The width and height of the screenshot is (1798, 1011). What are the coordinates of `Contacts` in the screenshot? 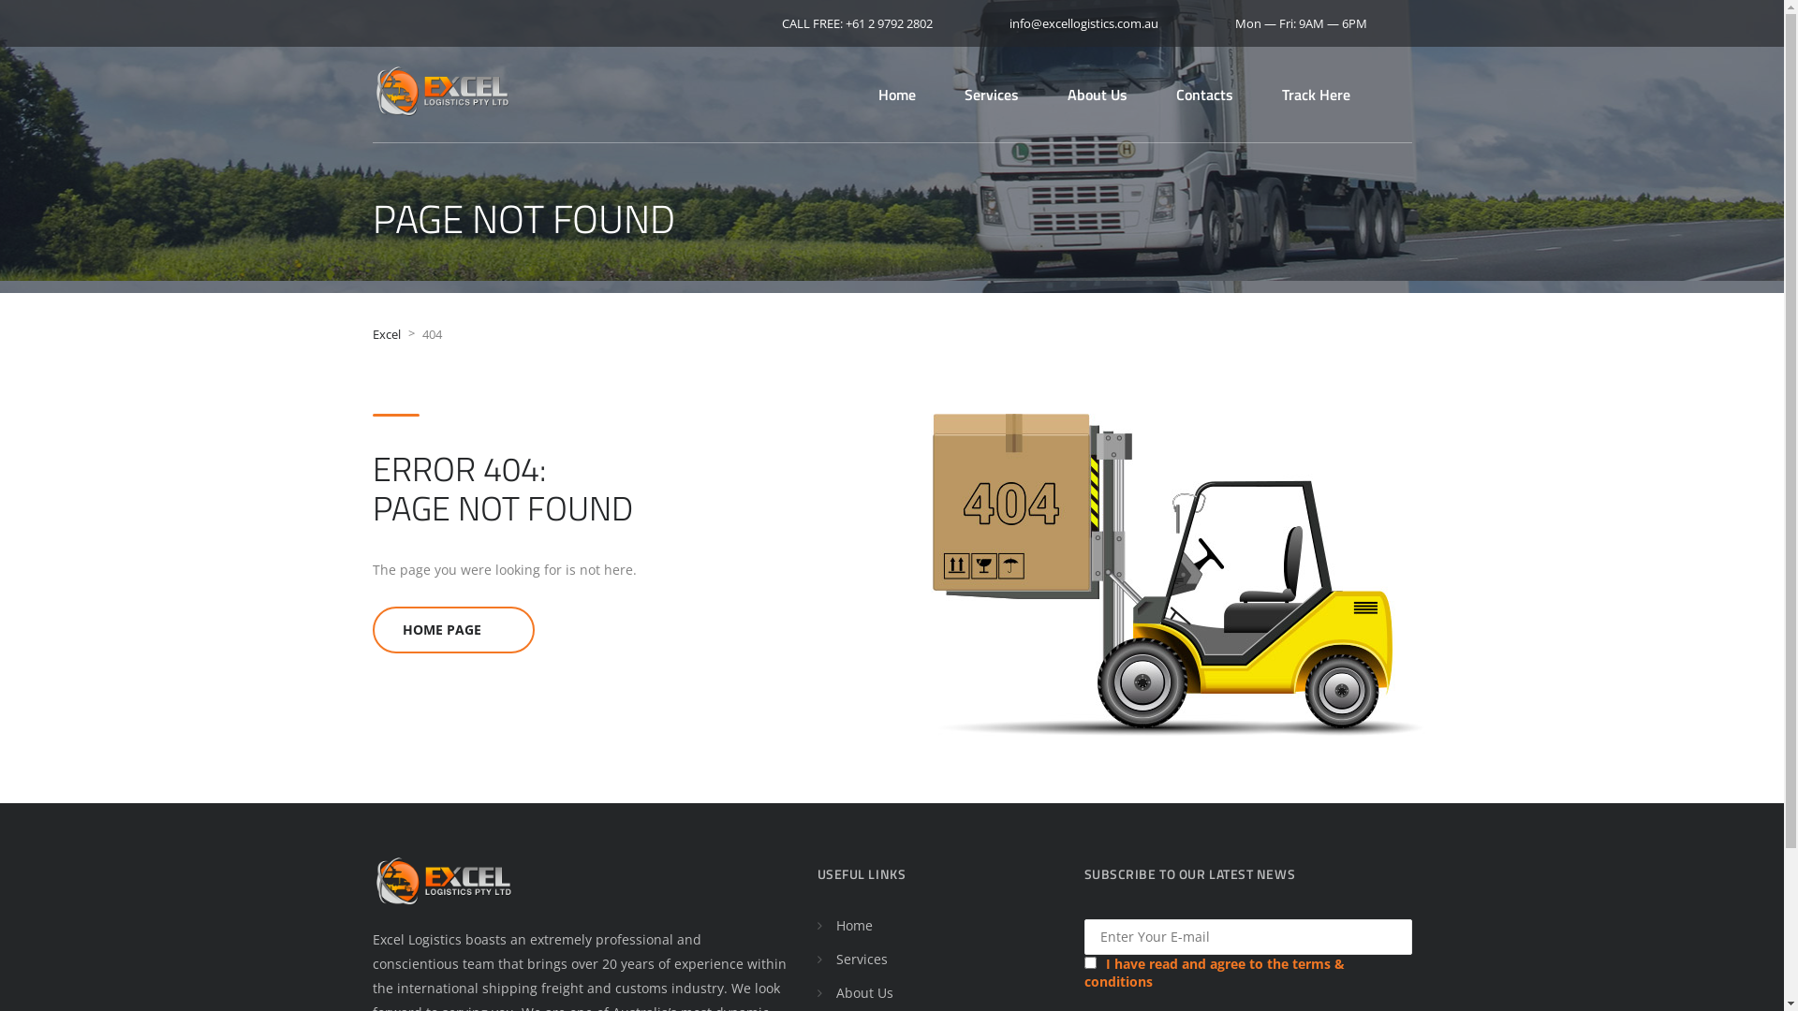 It's located at (1204, 95).